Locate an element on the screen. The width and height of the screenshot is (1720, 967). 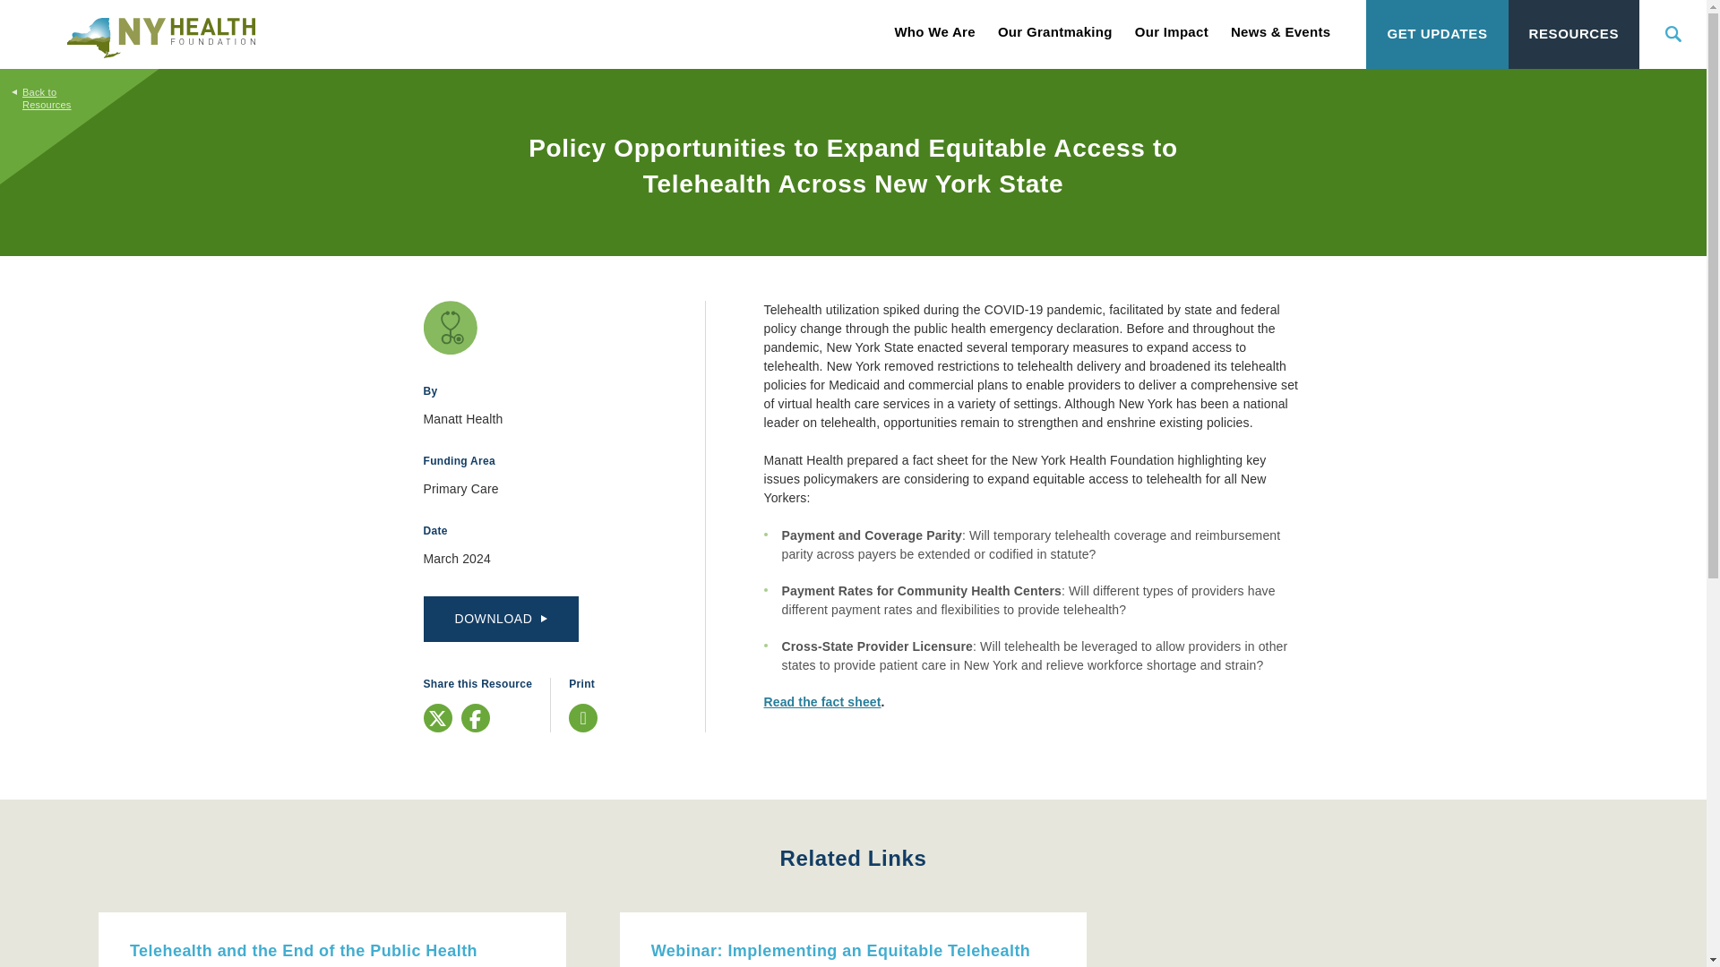
DOWNLOAD is located at coordinates (500, 620).